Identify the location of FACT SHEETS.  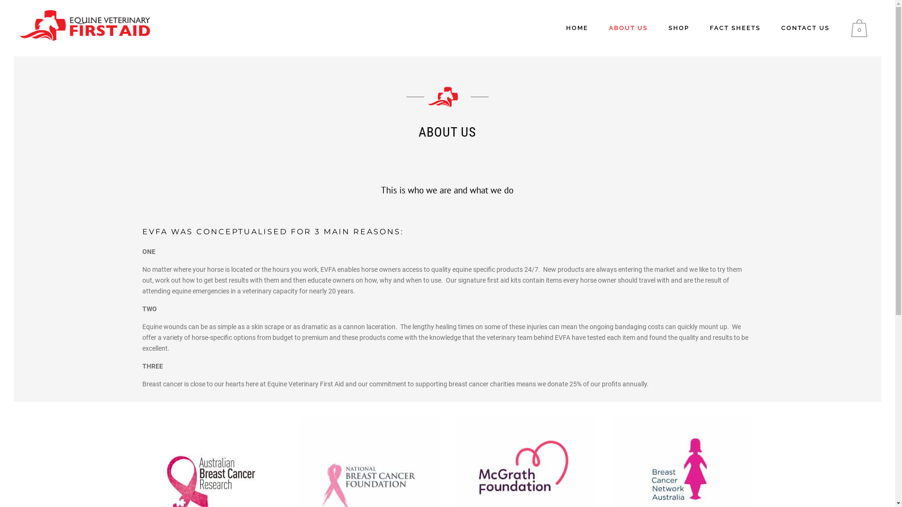
(735, 28).